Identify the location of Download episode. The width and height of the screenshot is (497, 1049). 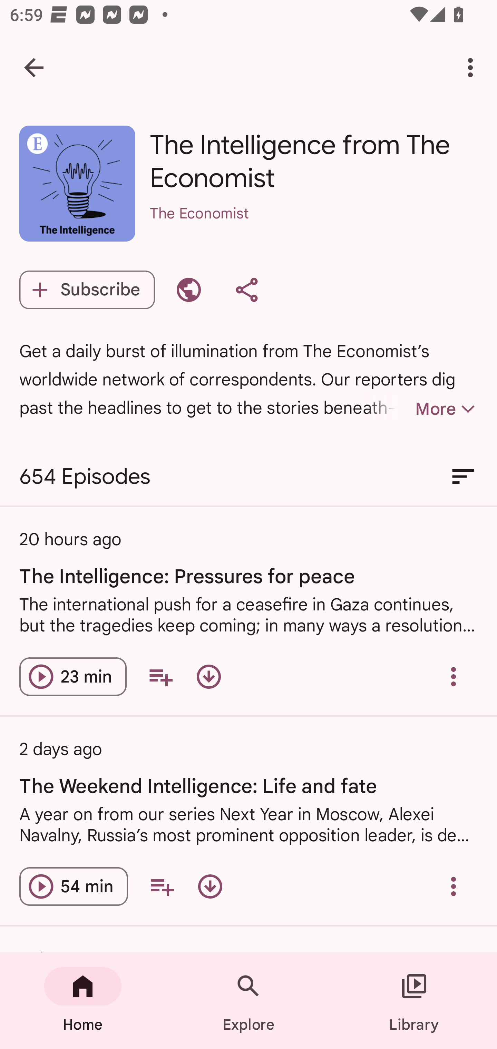
(210, 886).